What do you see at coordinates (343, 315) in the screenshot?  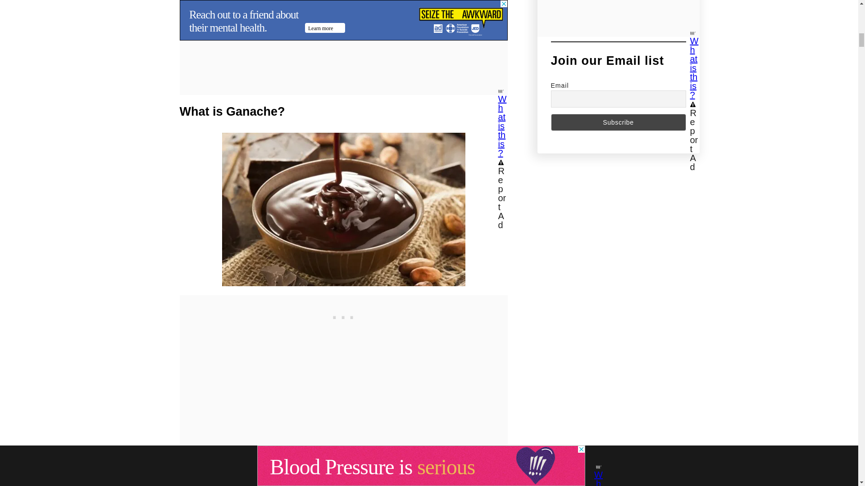 I see `3rd party ad content` at bounding box center [343, 315].